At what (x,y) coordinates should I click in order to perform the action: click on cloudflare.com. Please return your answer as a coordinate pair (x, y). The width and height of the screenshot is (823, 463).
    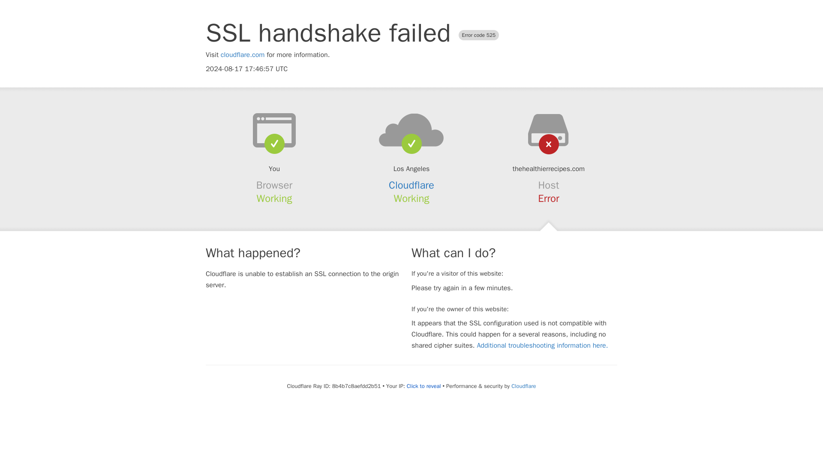
    Looking at the image, I should click on (243, 55).